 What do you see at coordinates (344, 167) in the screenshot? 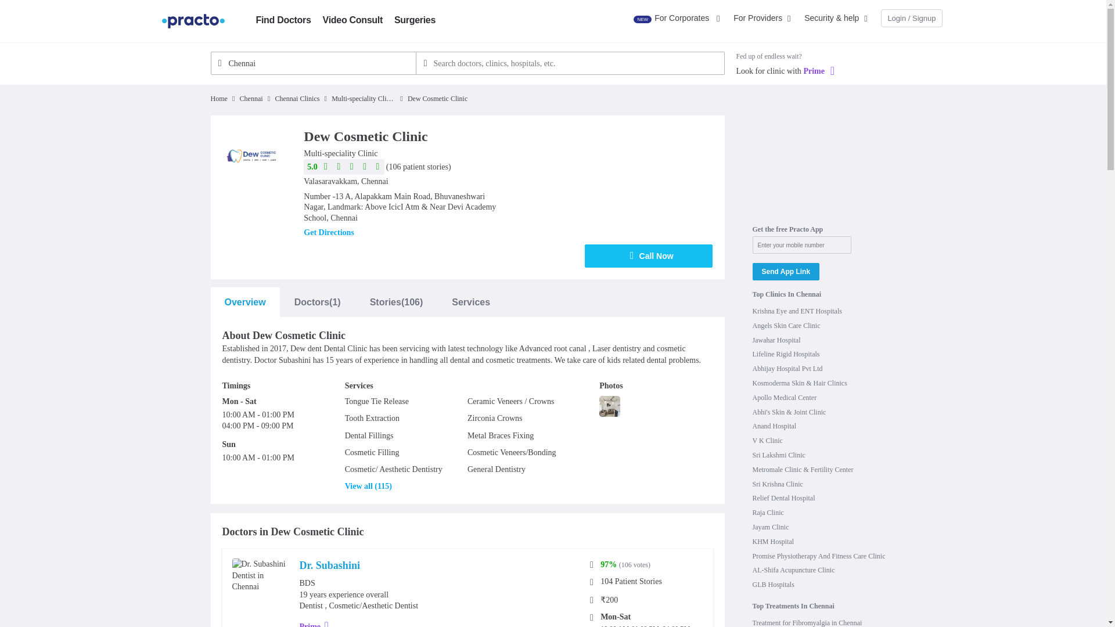
I see `5` at bounding box center [344, 167].